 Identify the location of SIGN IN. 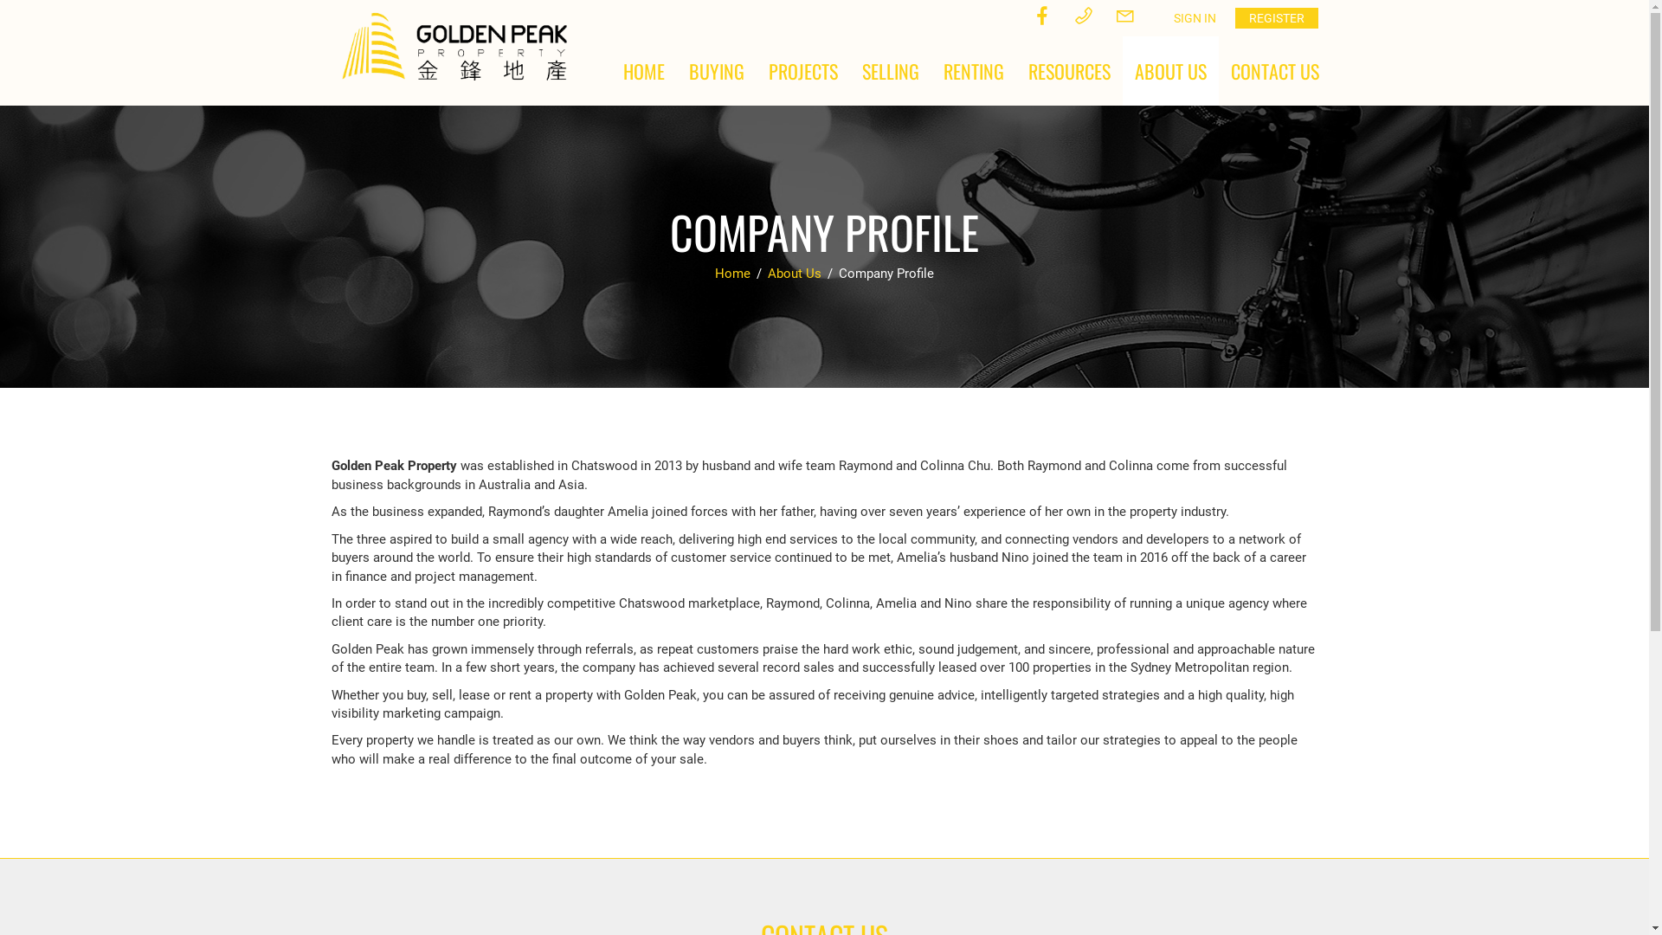
(1195, 18).